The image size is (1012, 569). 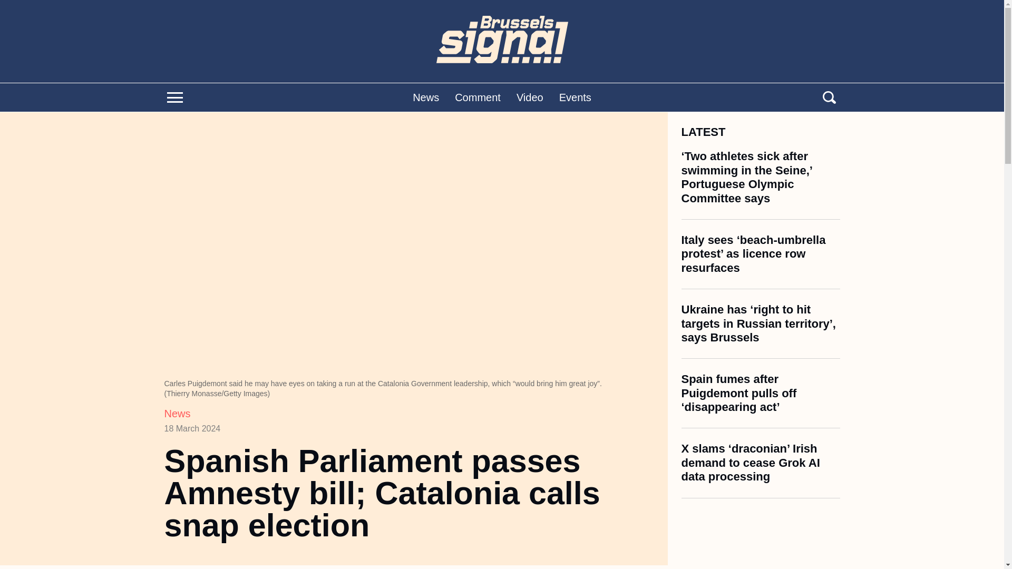 What do you see at coordinates (575, 97) in the screenshot?
I see `Events` at bounding box center [575, 97].